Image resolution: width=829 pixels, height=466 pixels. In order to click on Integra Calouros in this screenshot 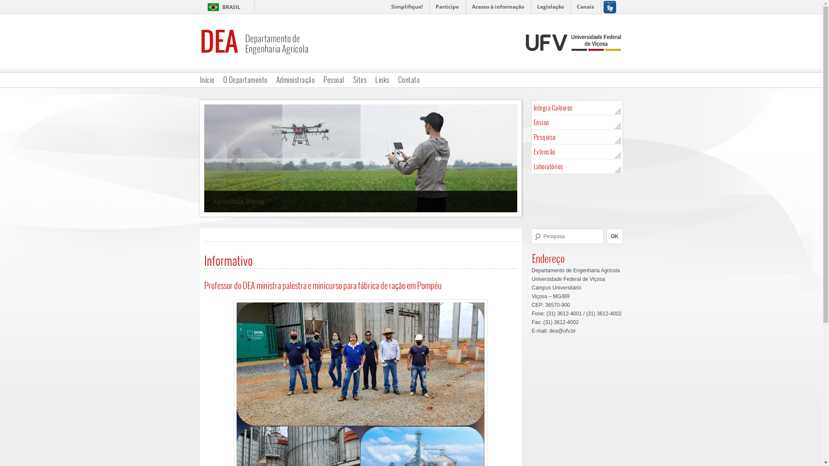, I will do `click(578, 108)`.